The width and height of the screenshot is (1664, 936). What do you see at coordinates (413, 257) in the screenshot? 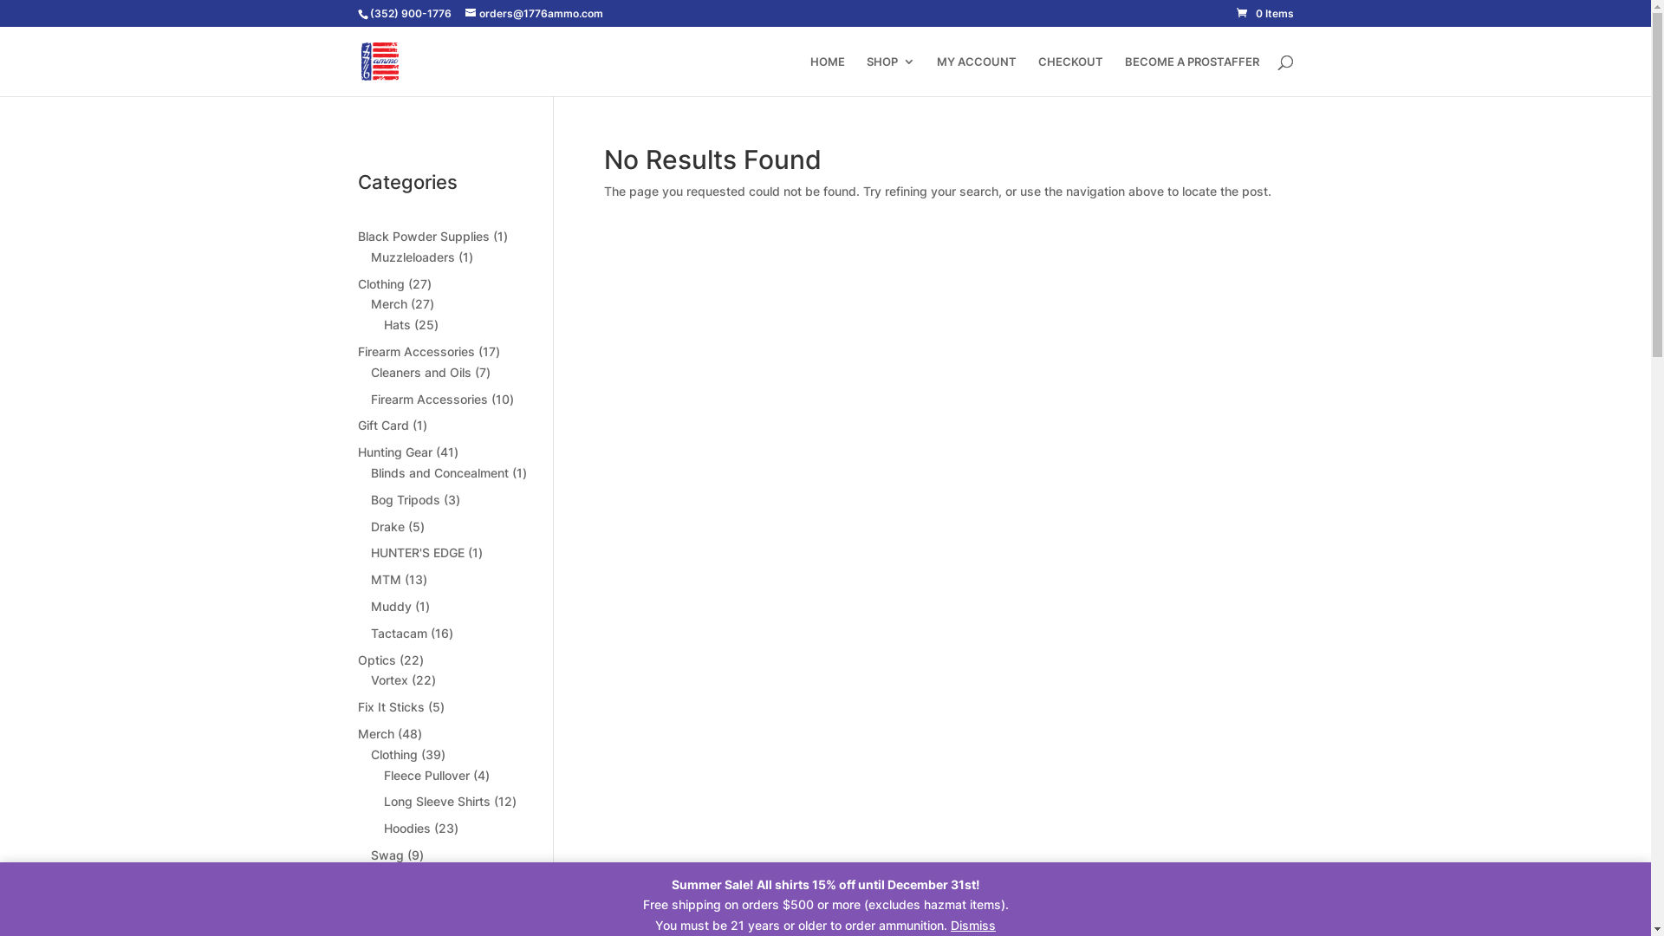
I see `Muzzleloaders` at bounding box center [413, 257].